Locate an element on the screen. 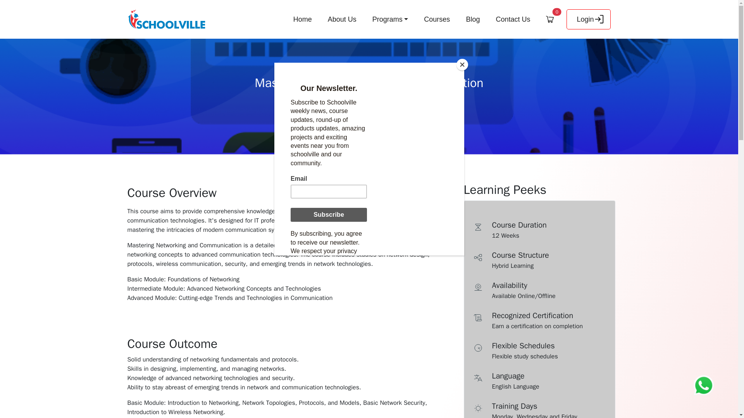 The width and height of the screenshot is (744, 418). Contact Us is located at coordinates (513, 19).